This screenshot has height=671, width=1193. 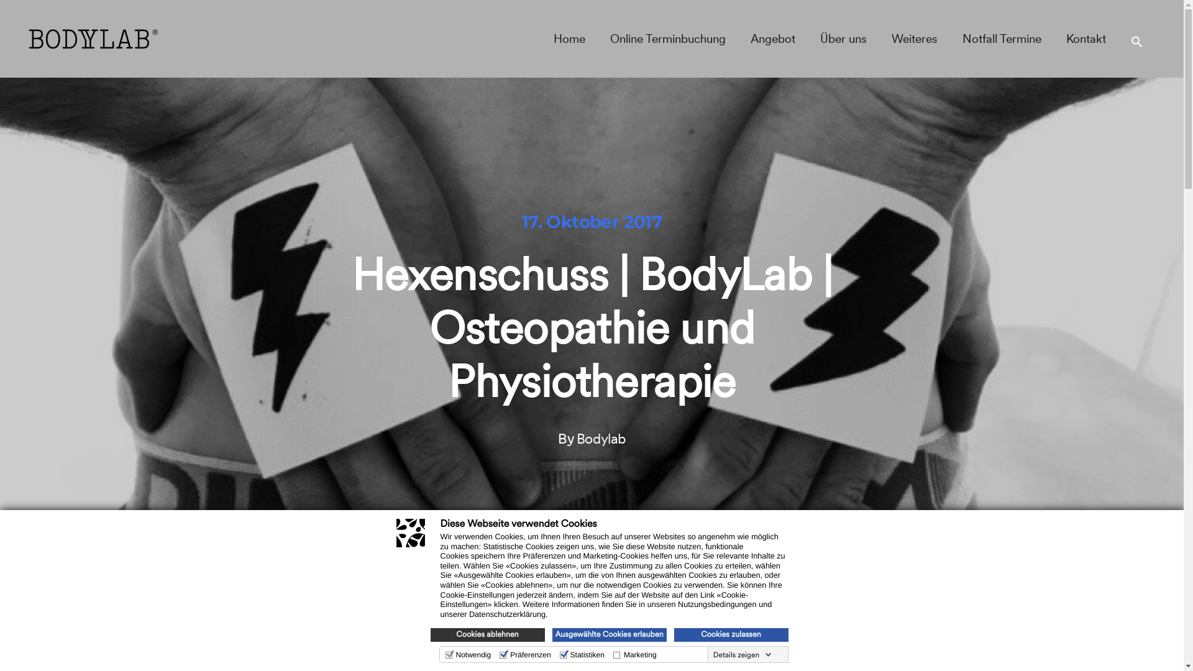 I want to click on Notfall Termine, so click(x=1002, y=39).